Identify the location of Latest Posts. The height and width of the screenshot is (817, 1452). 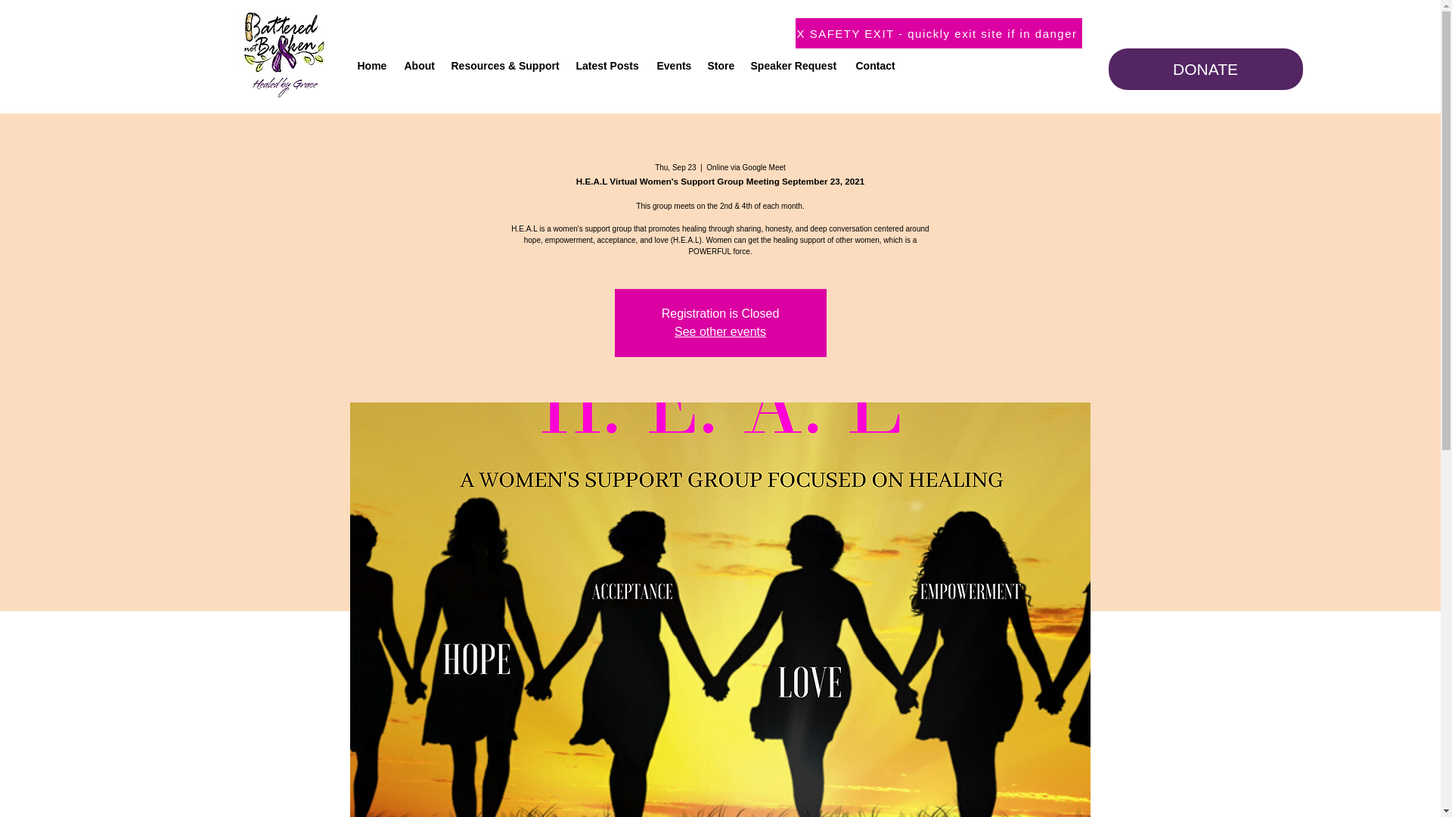
(609, 65).